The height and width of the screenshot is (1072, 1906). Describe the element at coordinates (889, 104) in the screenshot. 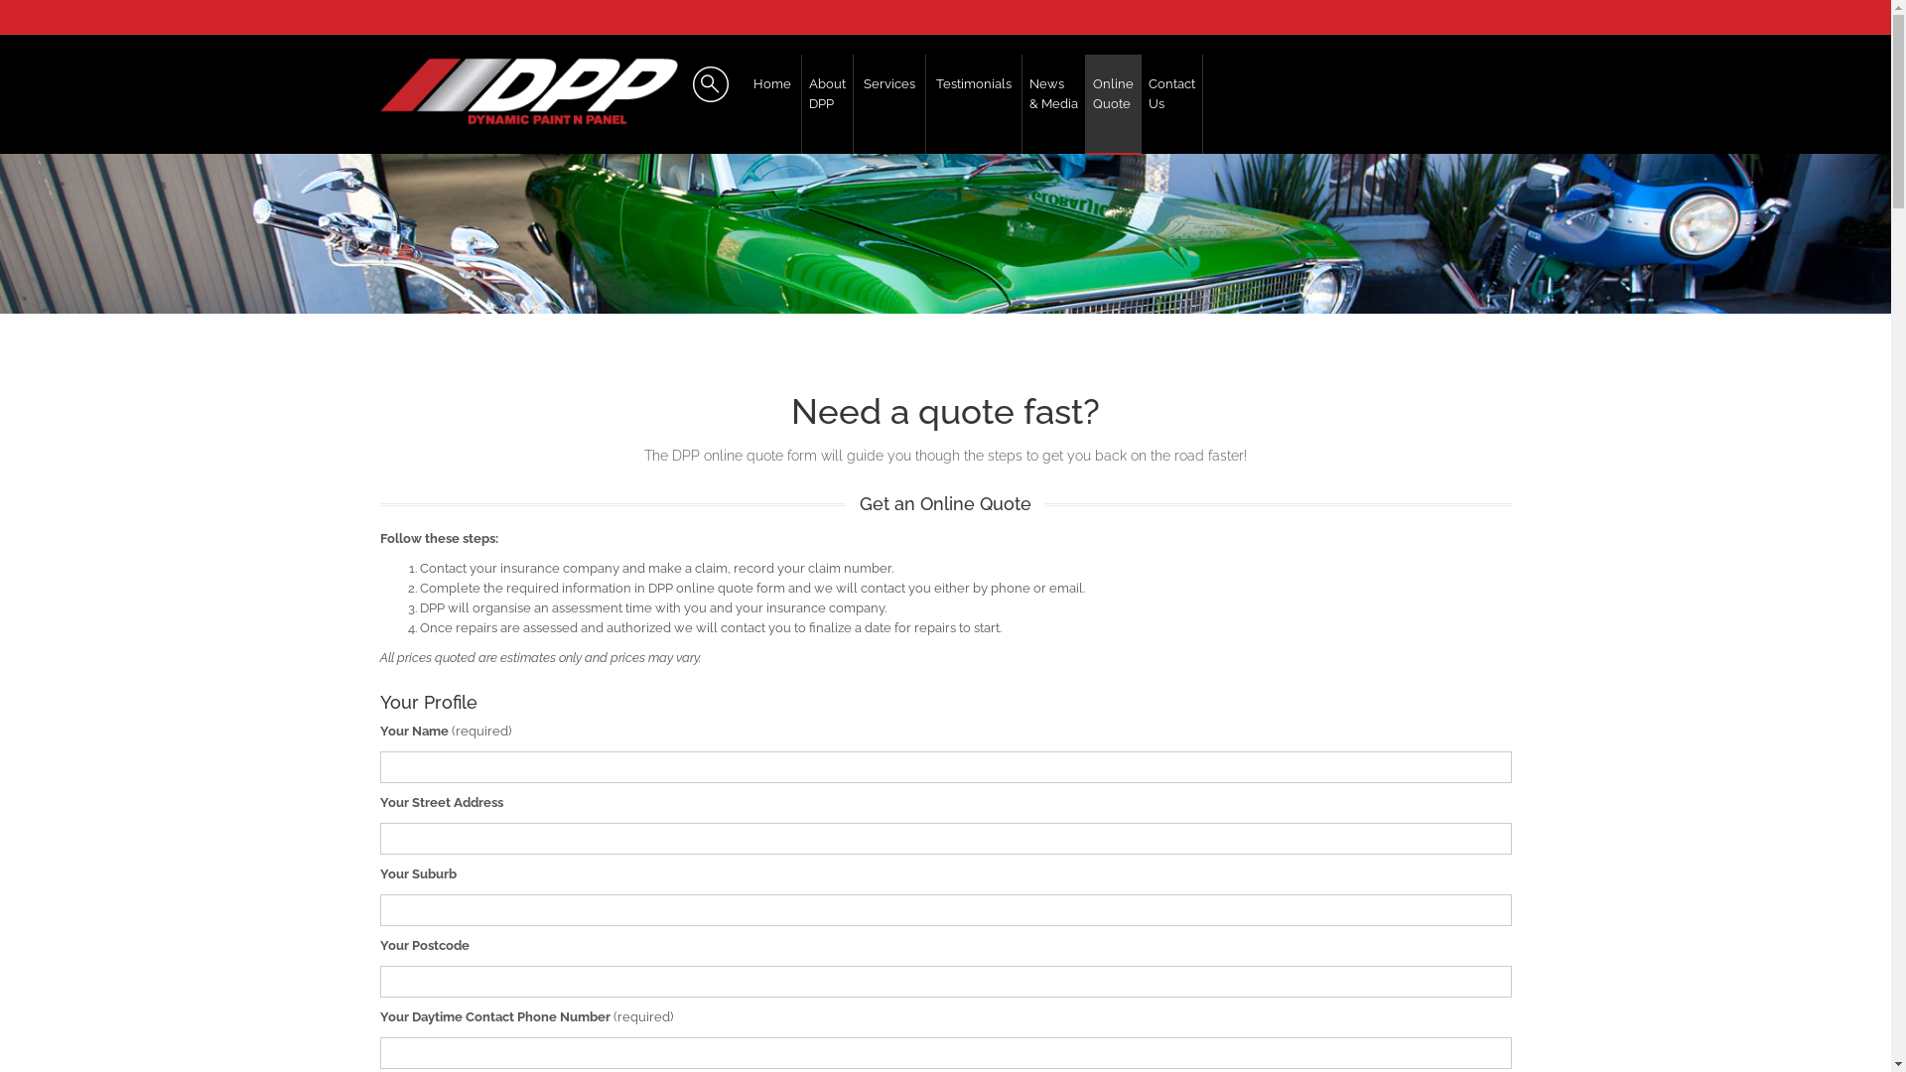

I see `Services` at that location.